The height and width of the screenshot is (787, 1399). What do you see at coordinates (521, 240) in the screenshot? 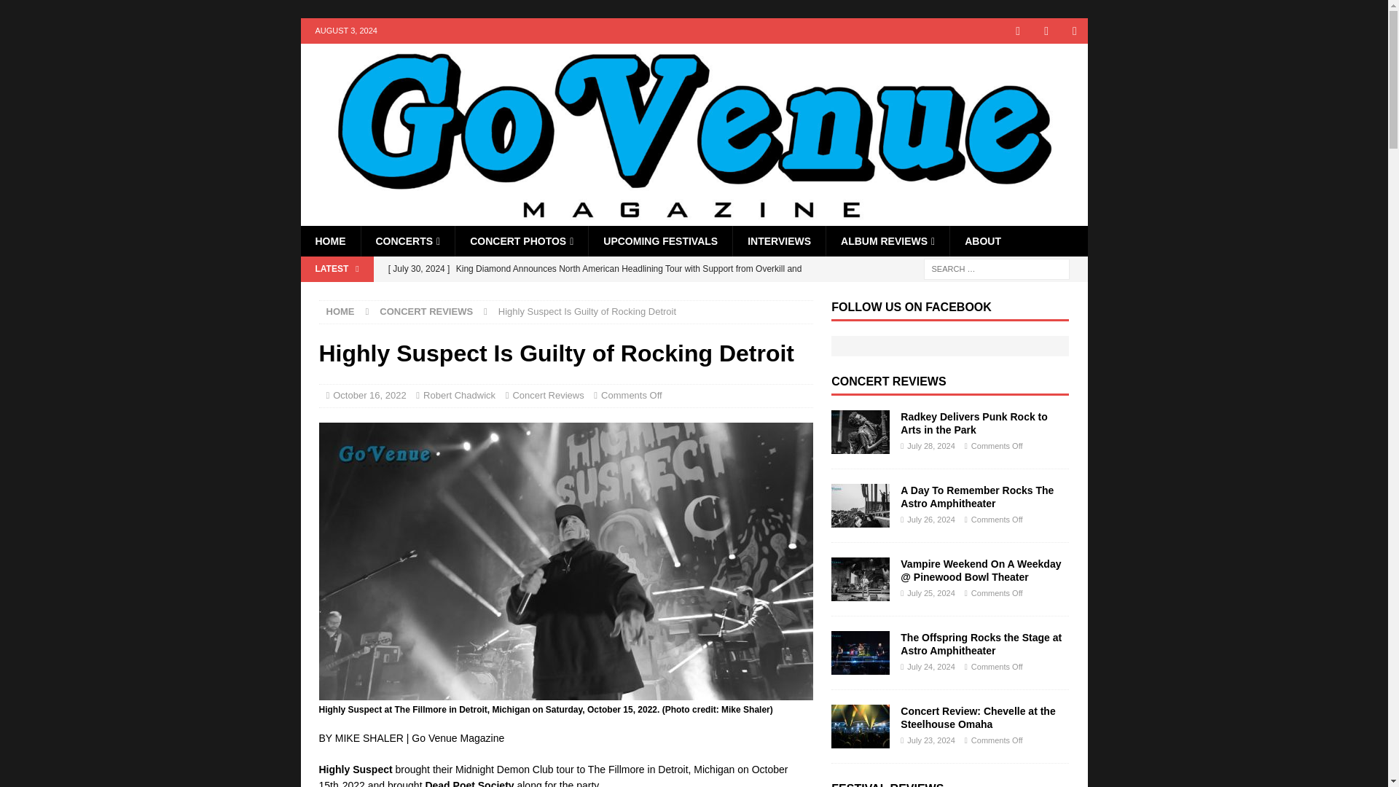
I see `CONCERT PHOTOS` at bounding box center [521, 240].